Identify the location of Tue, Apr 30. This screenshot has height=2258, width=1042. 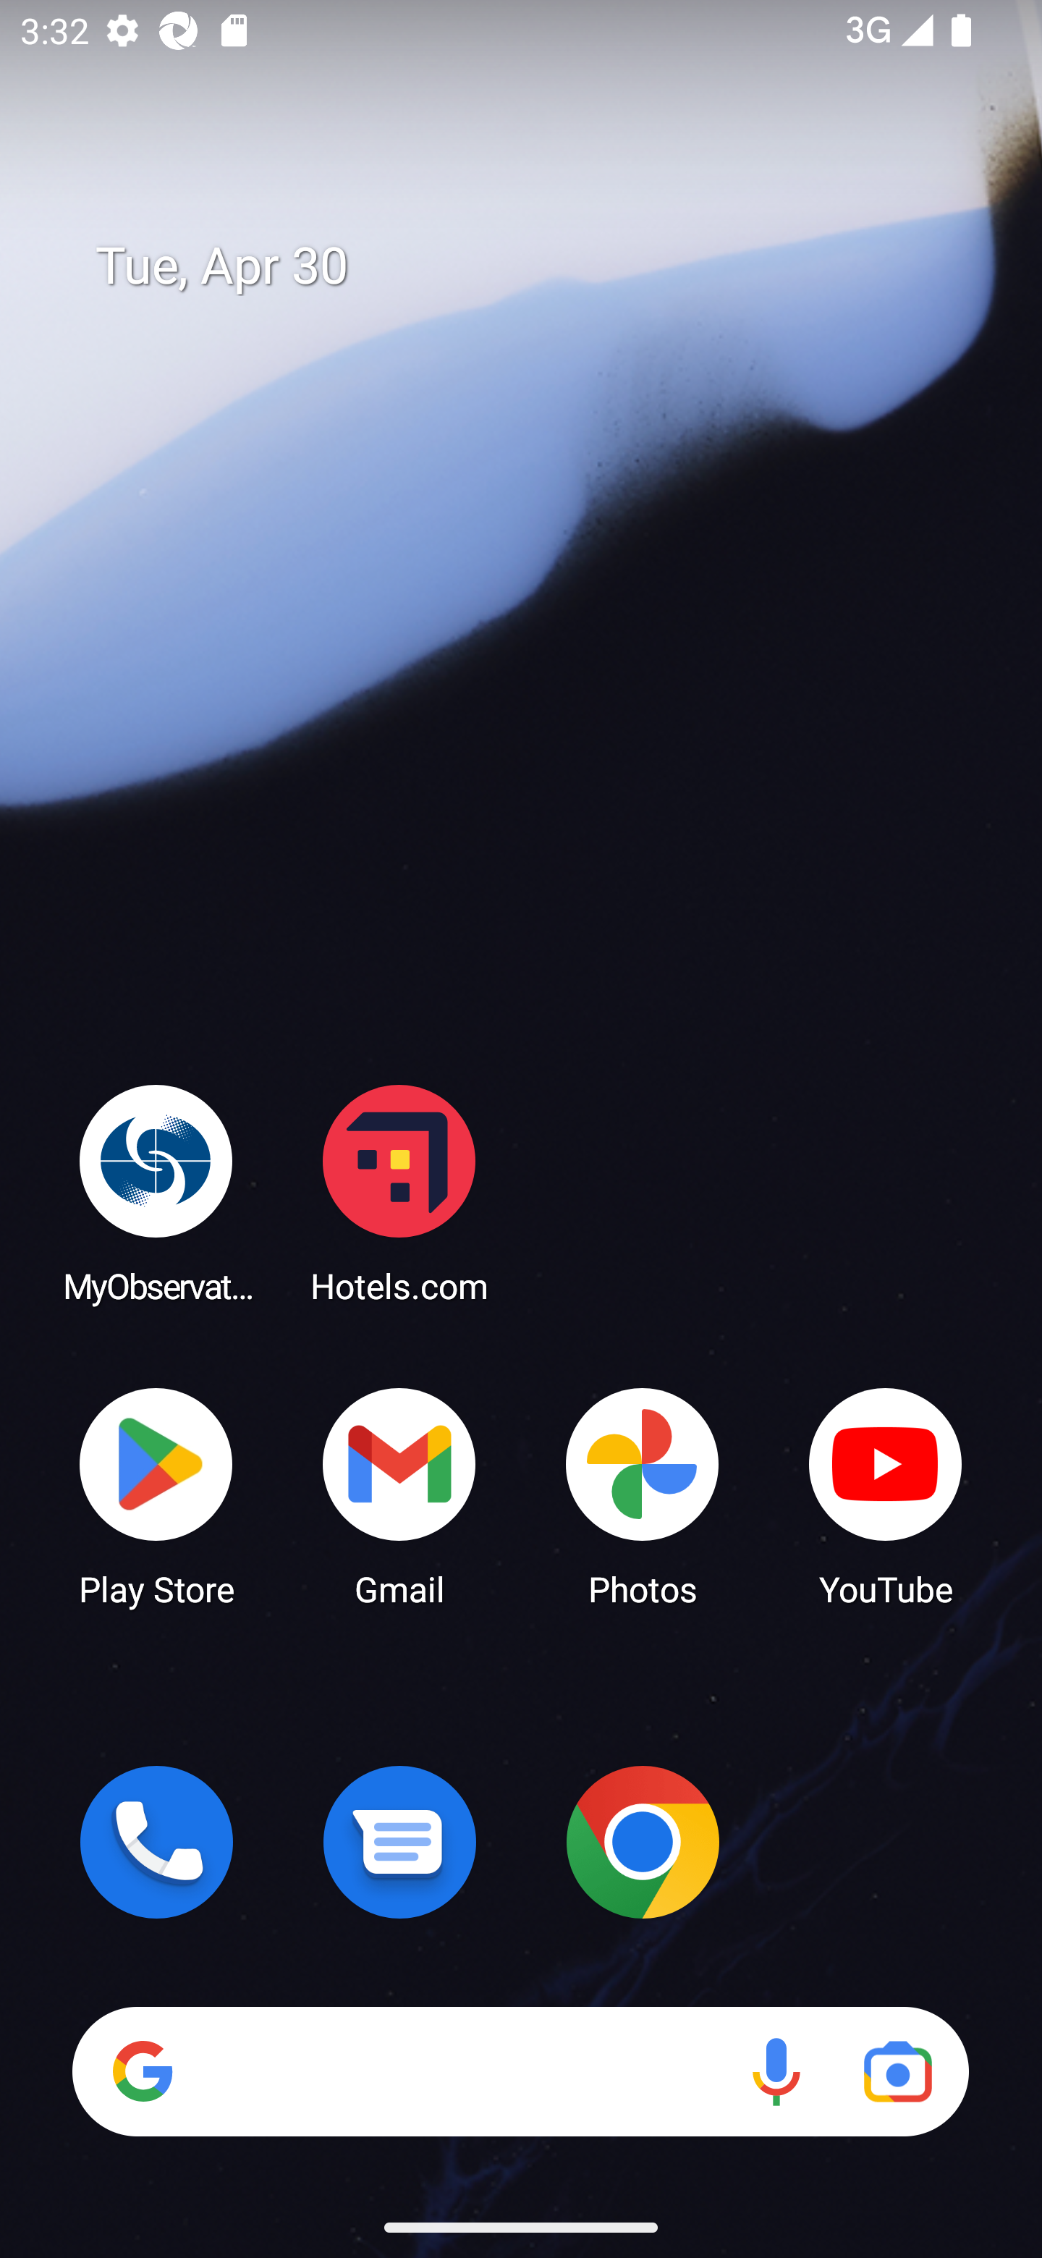
(541, 266).